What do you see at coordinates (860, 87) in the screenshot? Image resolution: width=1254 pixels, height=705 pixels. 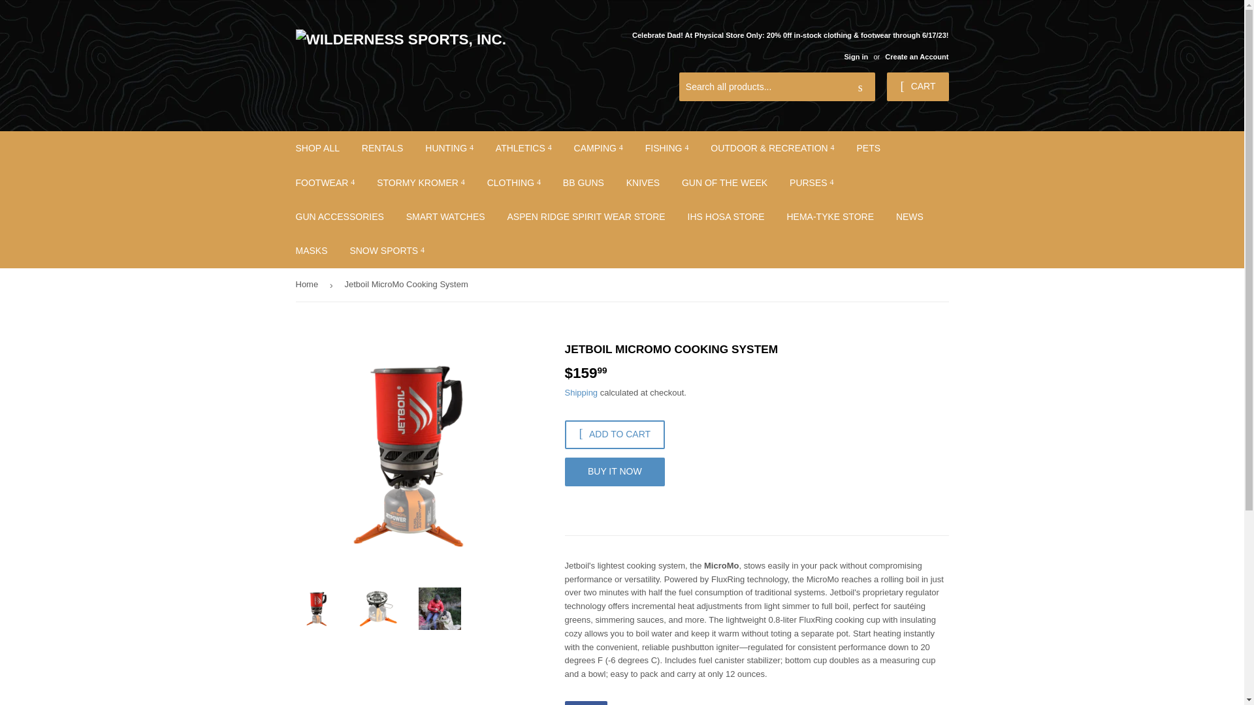 I see `Search` at bounding box center [860, 87].